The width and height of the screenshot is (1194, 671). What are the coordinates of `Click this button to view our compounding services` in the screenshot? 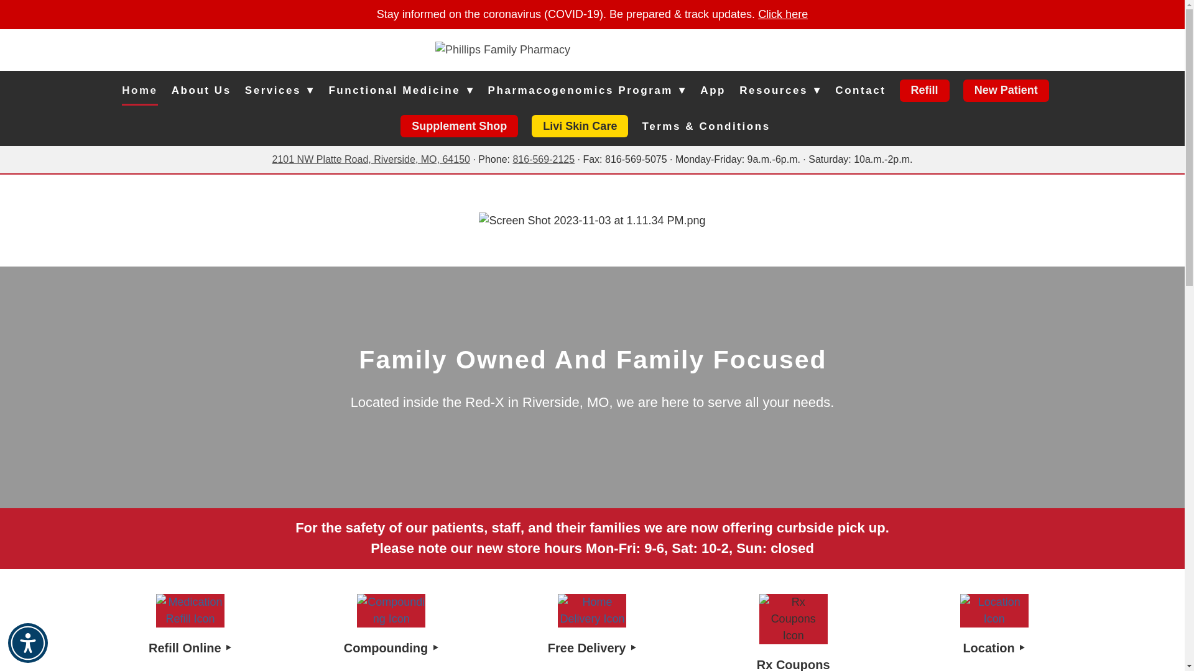 It's located at (391, 610).